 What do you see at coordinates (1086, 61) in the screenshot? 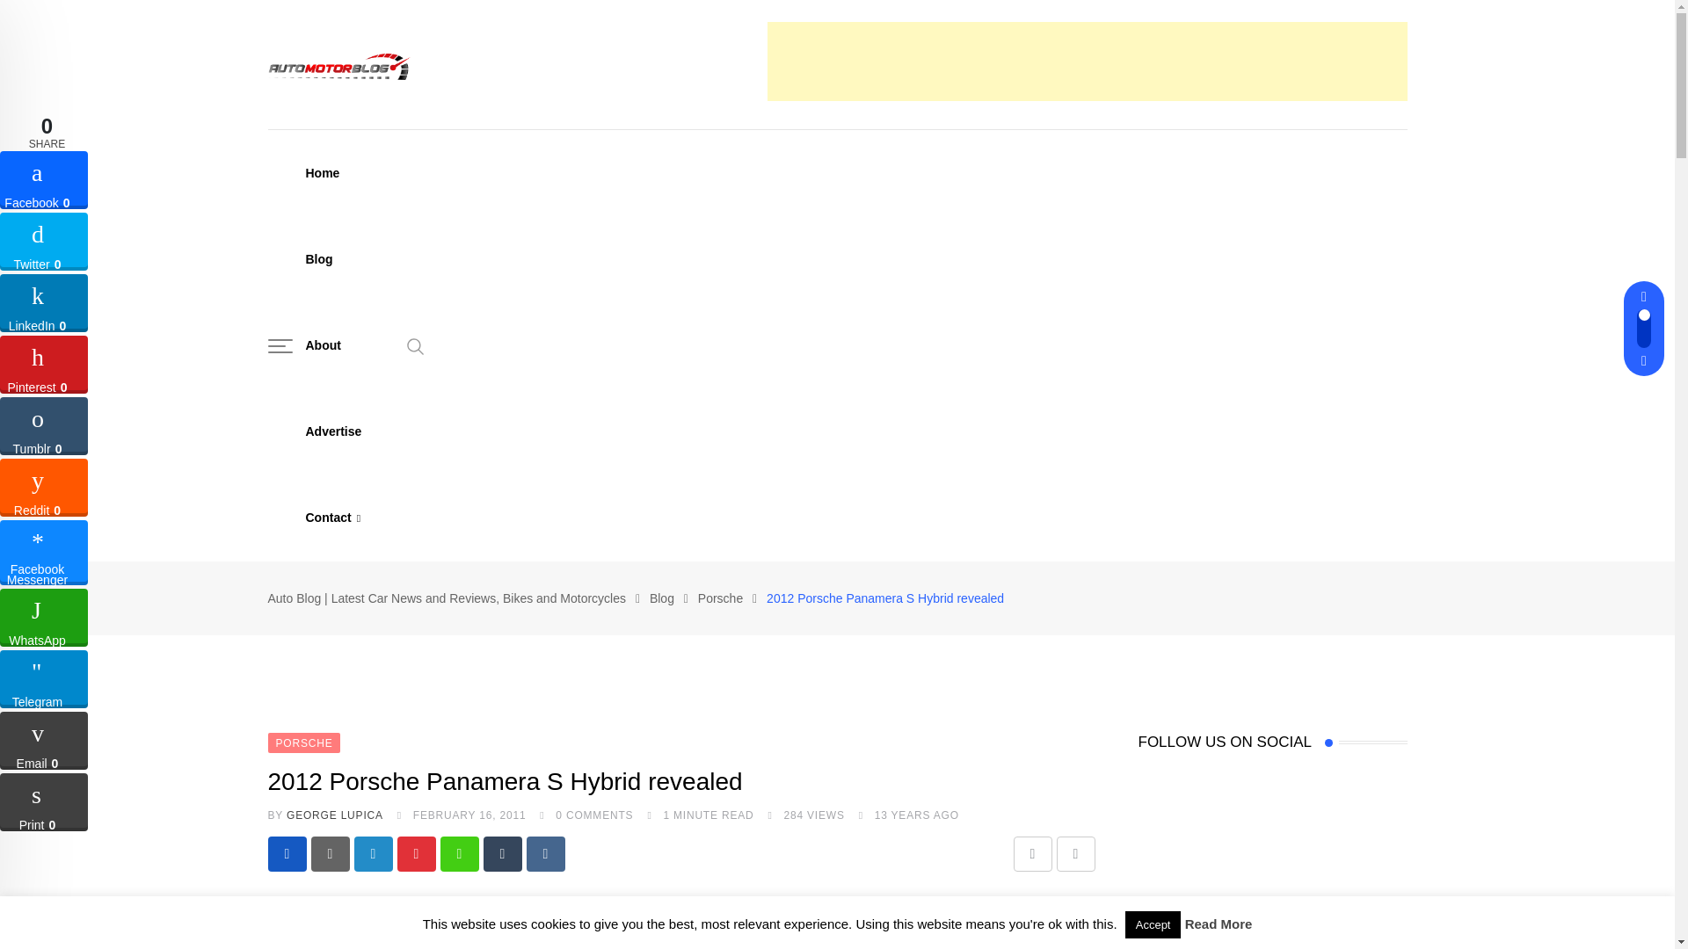
I see `Advertisement` at bounding box center [1086, 61].